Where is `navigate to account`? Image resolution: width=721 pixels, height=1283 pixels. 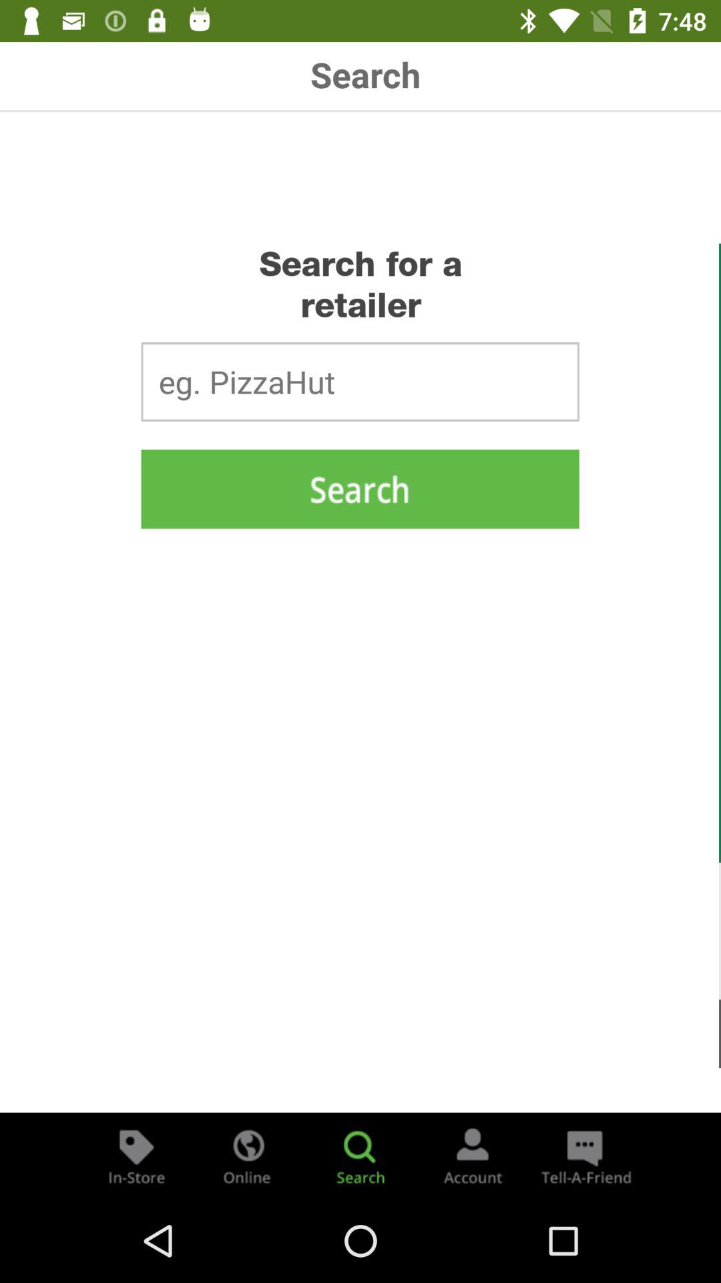 navigate to account is located at coordinates (473, 1156).